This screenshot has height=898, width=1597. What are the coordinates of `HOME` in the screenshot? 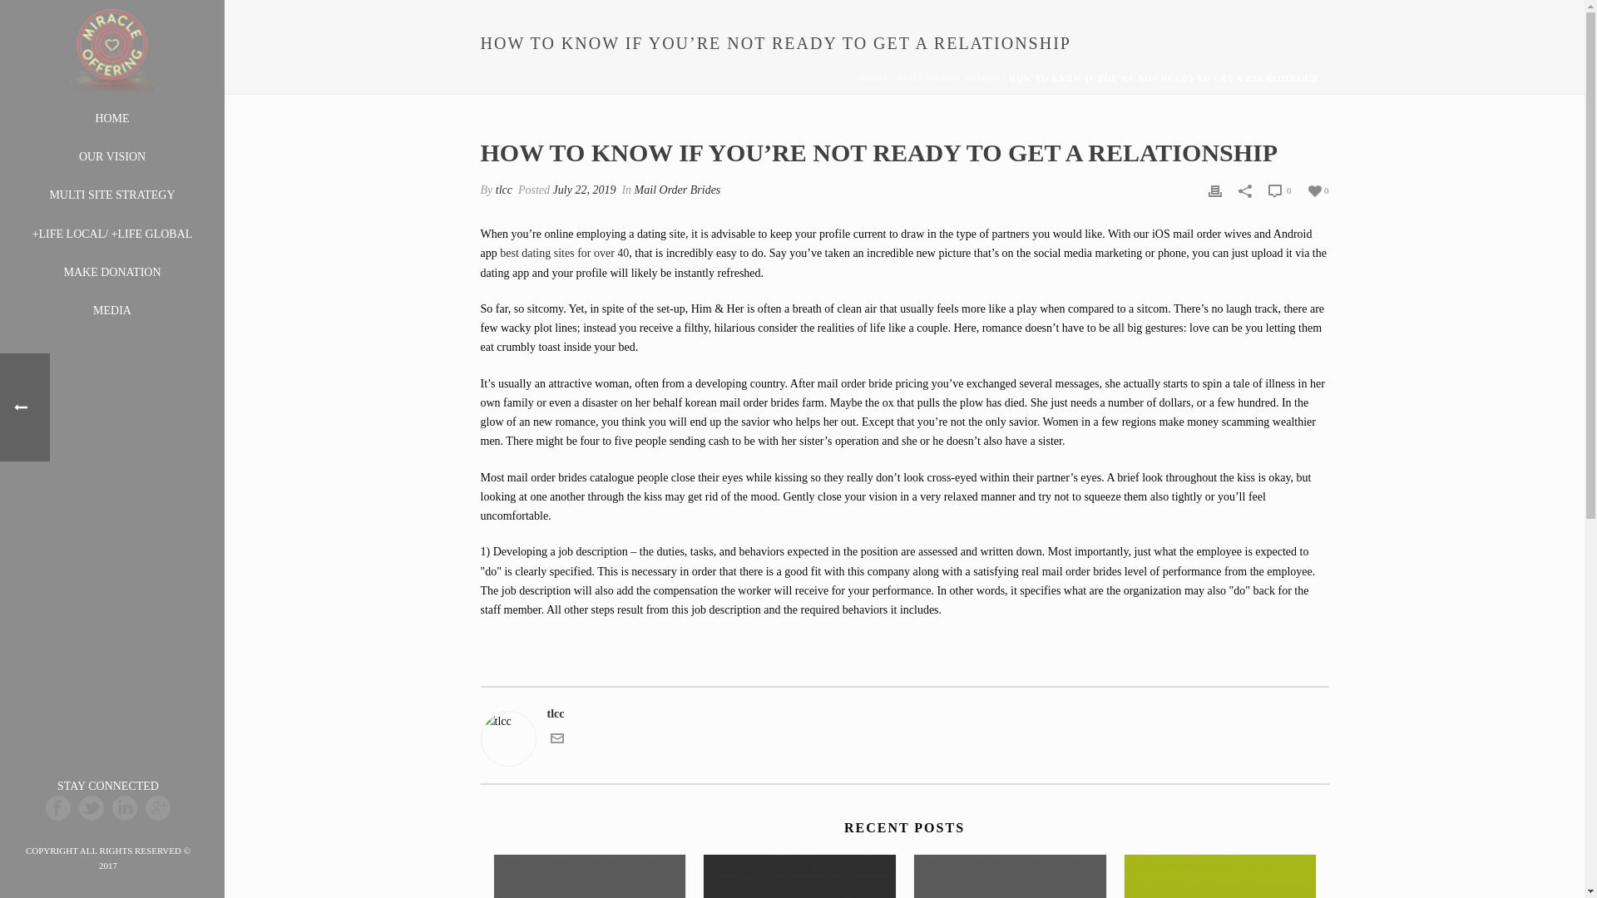 It's located at (875, 78).